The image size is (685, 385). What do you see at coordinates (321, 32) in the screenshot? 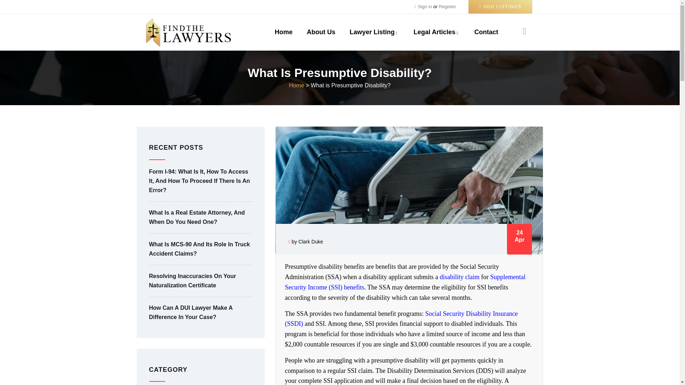
I see `About Us` at bounding box center [321, 32].